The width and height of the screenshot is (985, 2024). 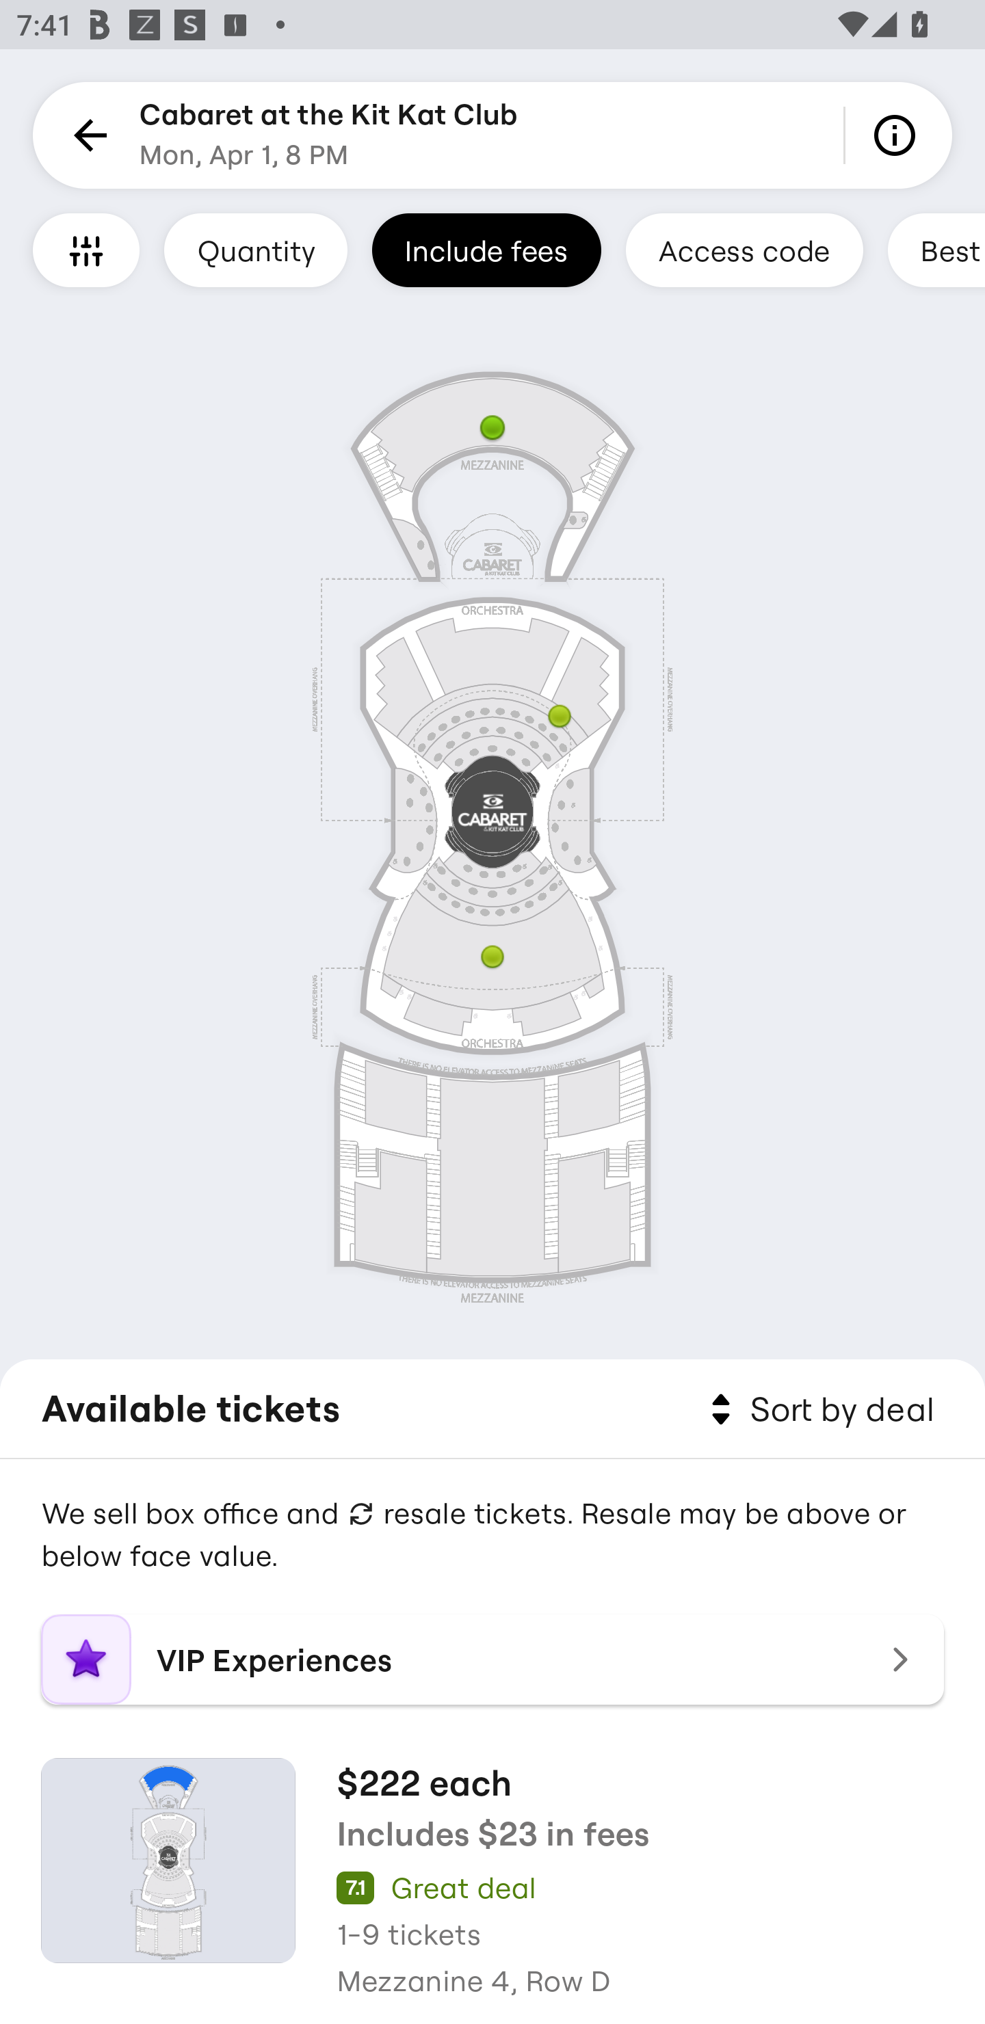 I want to click on Filters and Accessible Seating, so click(x=86, y=250).